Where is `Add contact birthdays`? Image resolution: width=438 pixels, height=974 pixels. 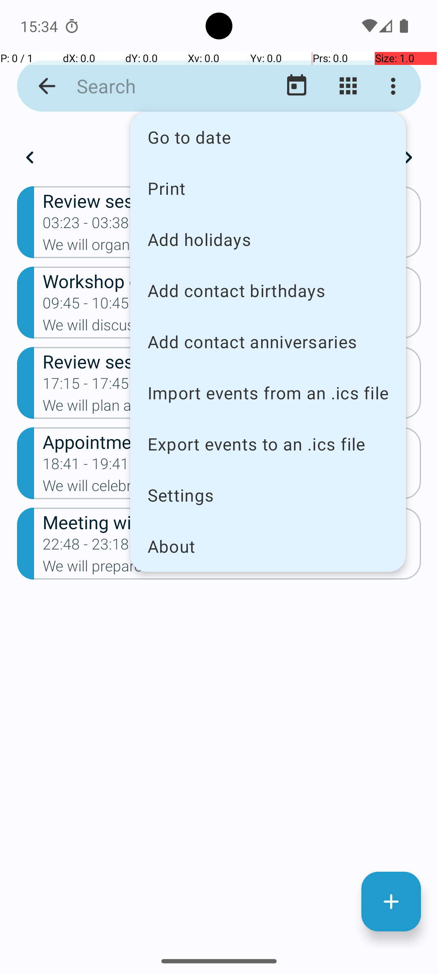
Add contact birthdays is located at coordinates (268, 291).